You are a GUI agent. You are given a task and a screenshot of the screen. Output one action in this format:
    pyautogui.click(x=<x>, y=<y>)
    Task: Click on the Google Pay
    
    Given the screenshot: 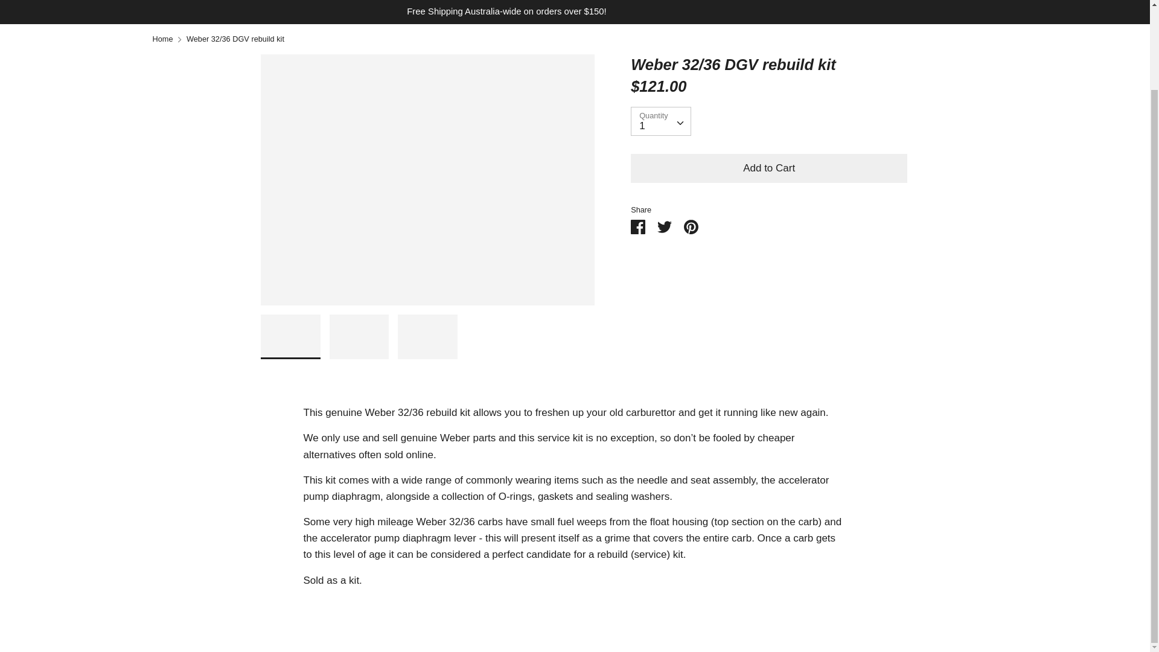 What is the action you would take?
    pyautogui.click(x=849, y=517)
    